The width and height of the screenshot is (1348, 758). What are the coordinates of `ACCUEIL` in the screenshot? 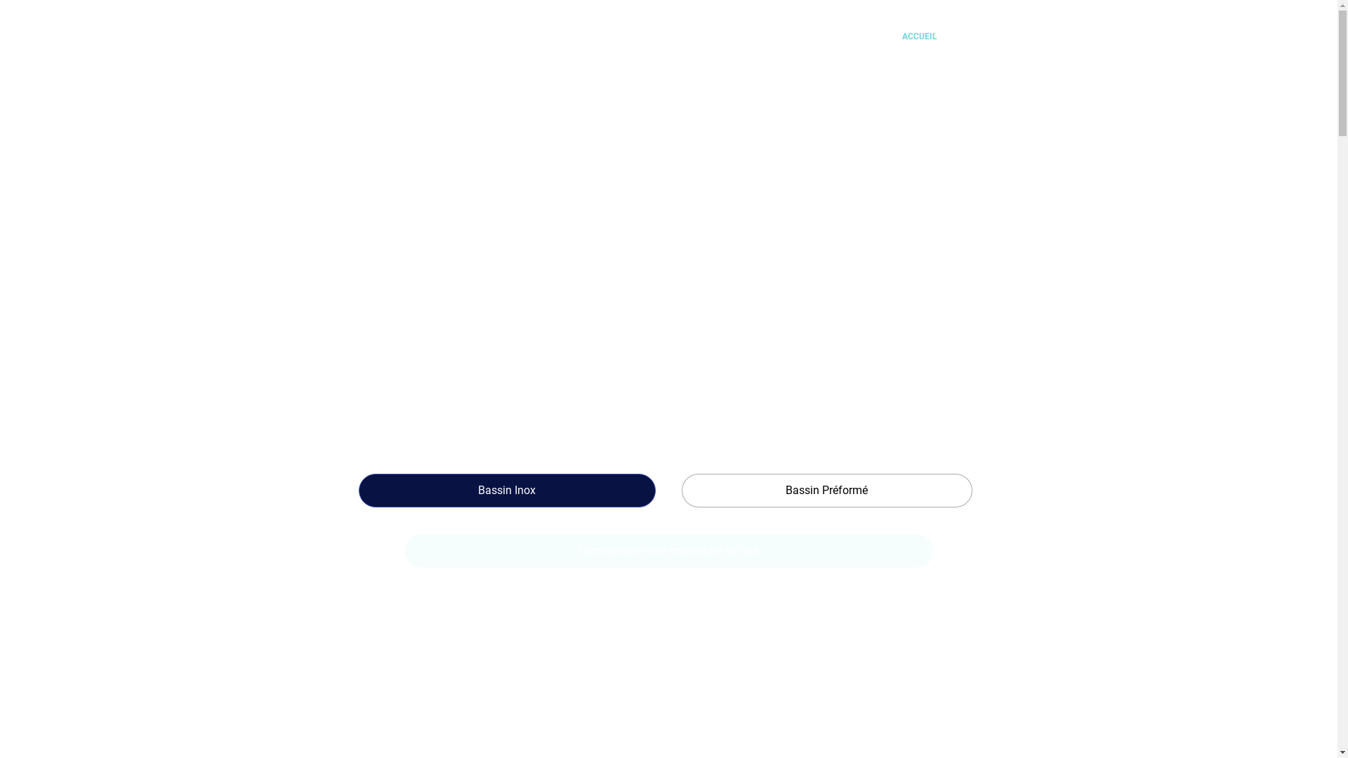 It's located at (920, 37).